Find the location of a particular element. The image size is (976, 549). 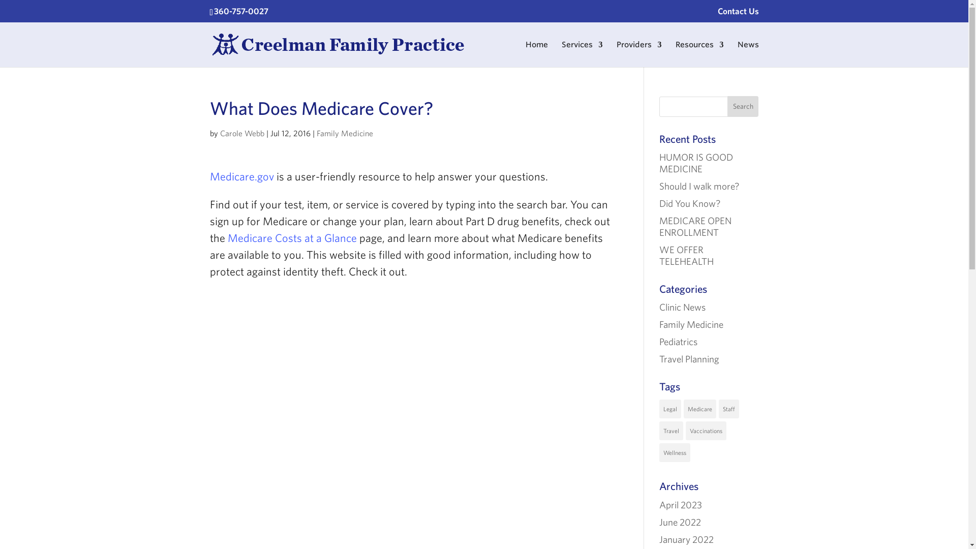

MEDICARE OPEN ENROLLMENT is located at coordinates (695, 226).